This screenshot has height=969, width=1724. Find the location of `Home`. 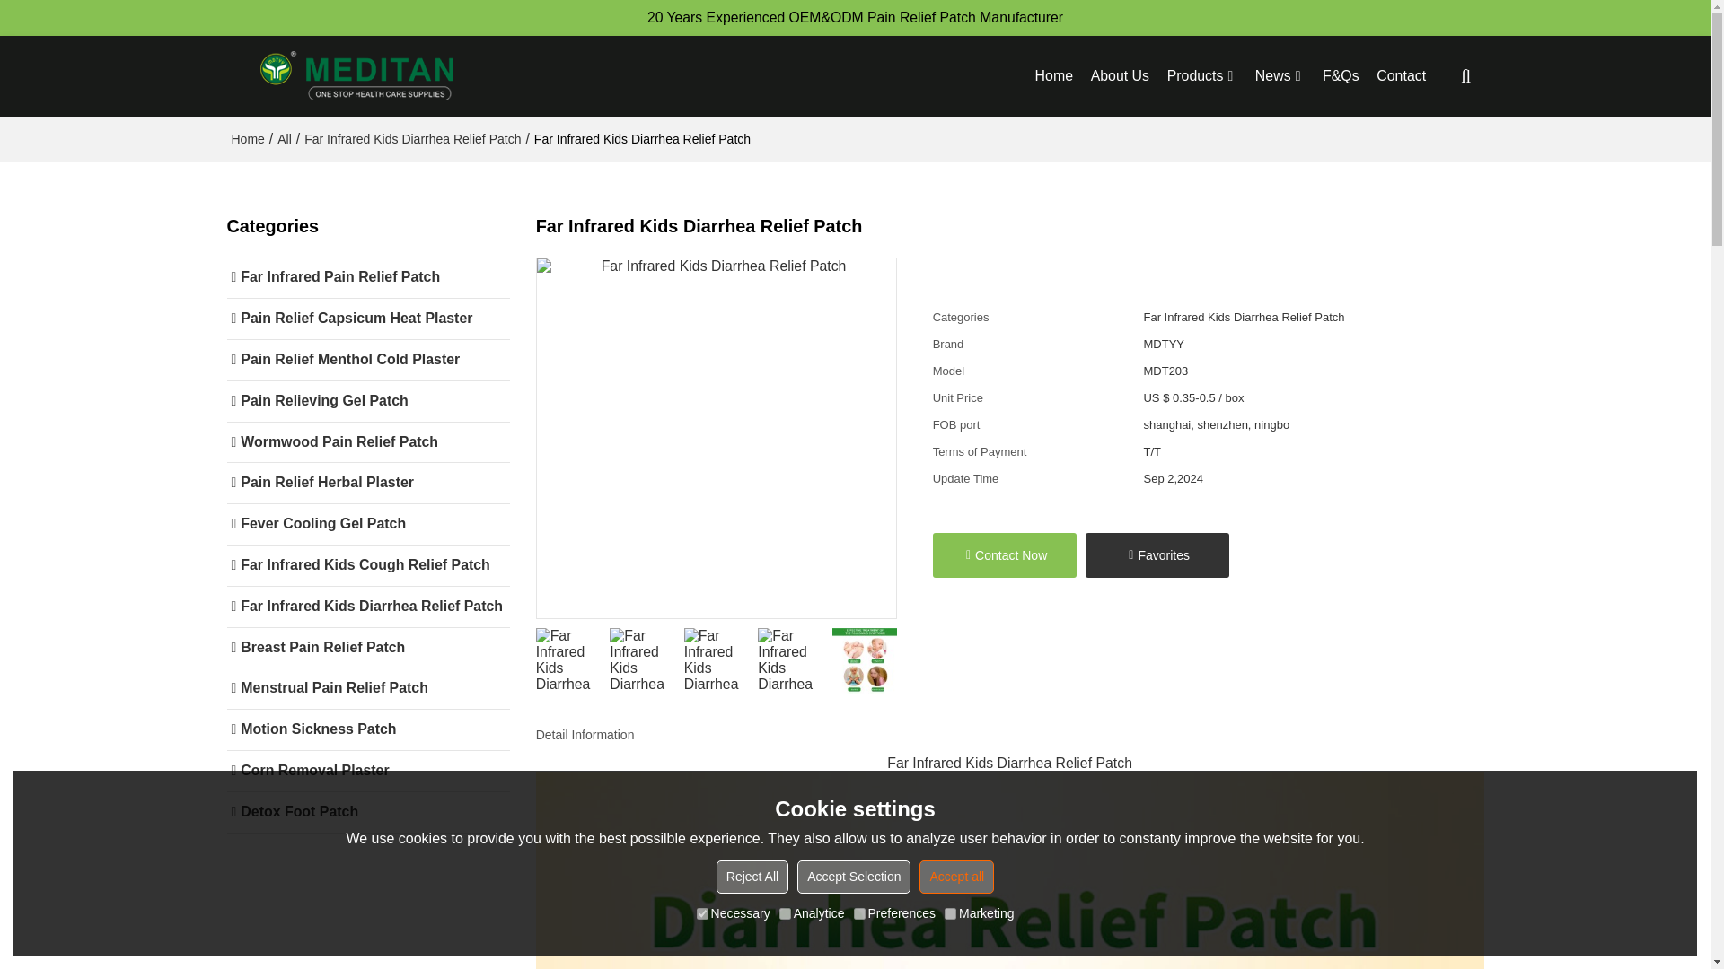

Home is located at coordinates (248, 138).